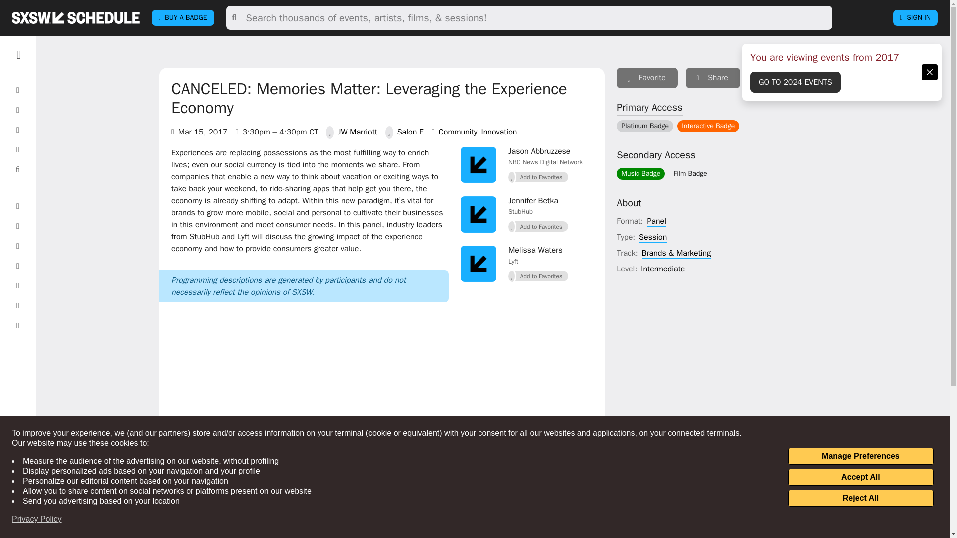 This screenshot has width=957, height=538. I want to click on Manage Preferences, so click(860, 456).